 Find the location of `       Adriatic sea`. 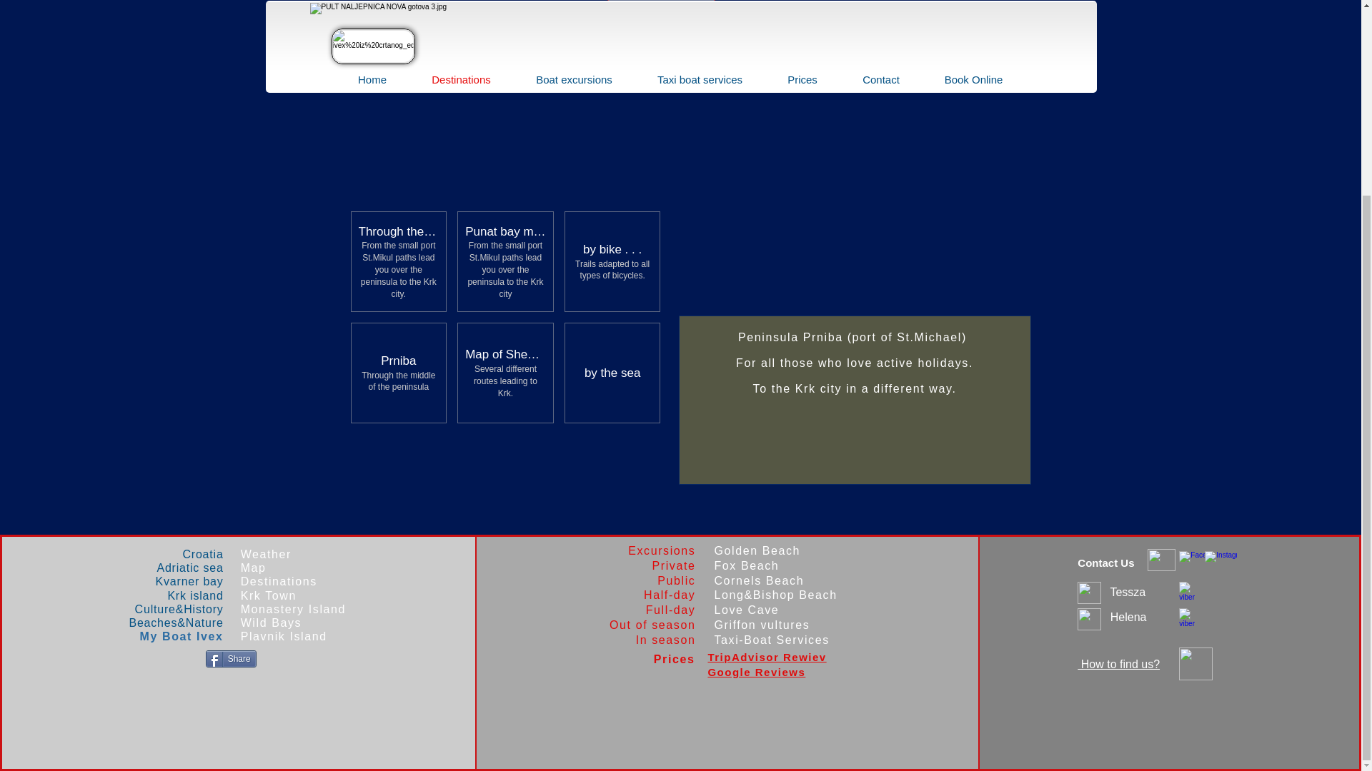

       Adriatic sea is located at coordinates (179, 568).